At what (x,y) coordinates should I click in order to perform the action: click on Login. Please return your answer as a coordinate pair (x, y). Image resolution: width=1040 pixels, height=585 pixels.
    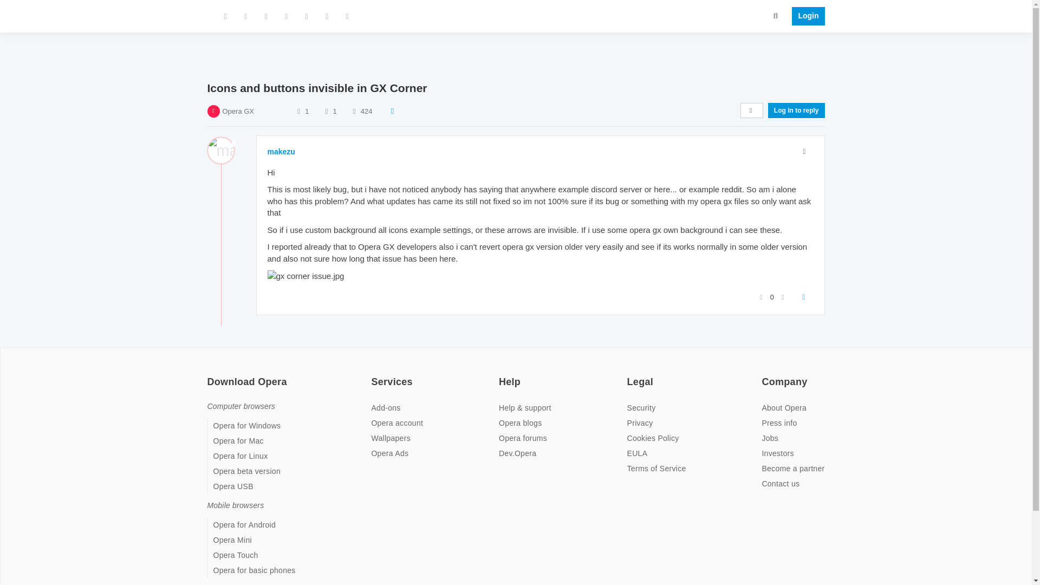
    Looking at the image, I should click on (805, 16).